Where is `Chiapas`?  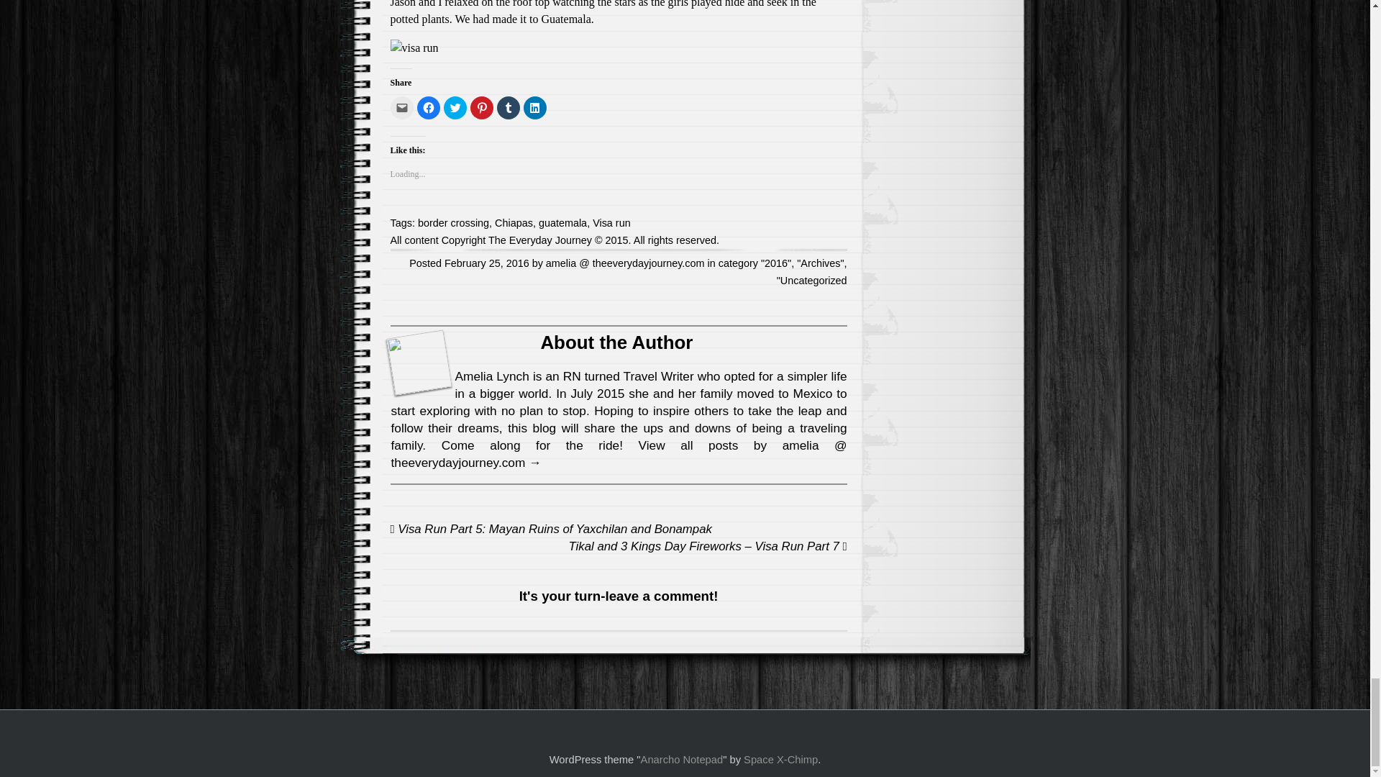
Chiapas is located at coordinates (514, 223).